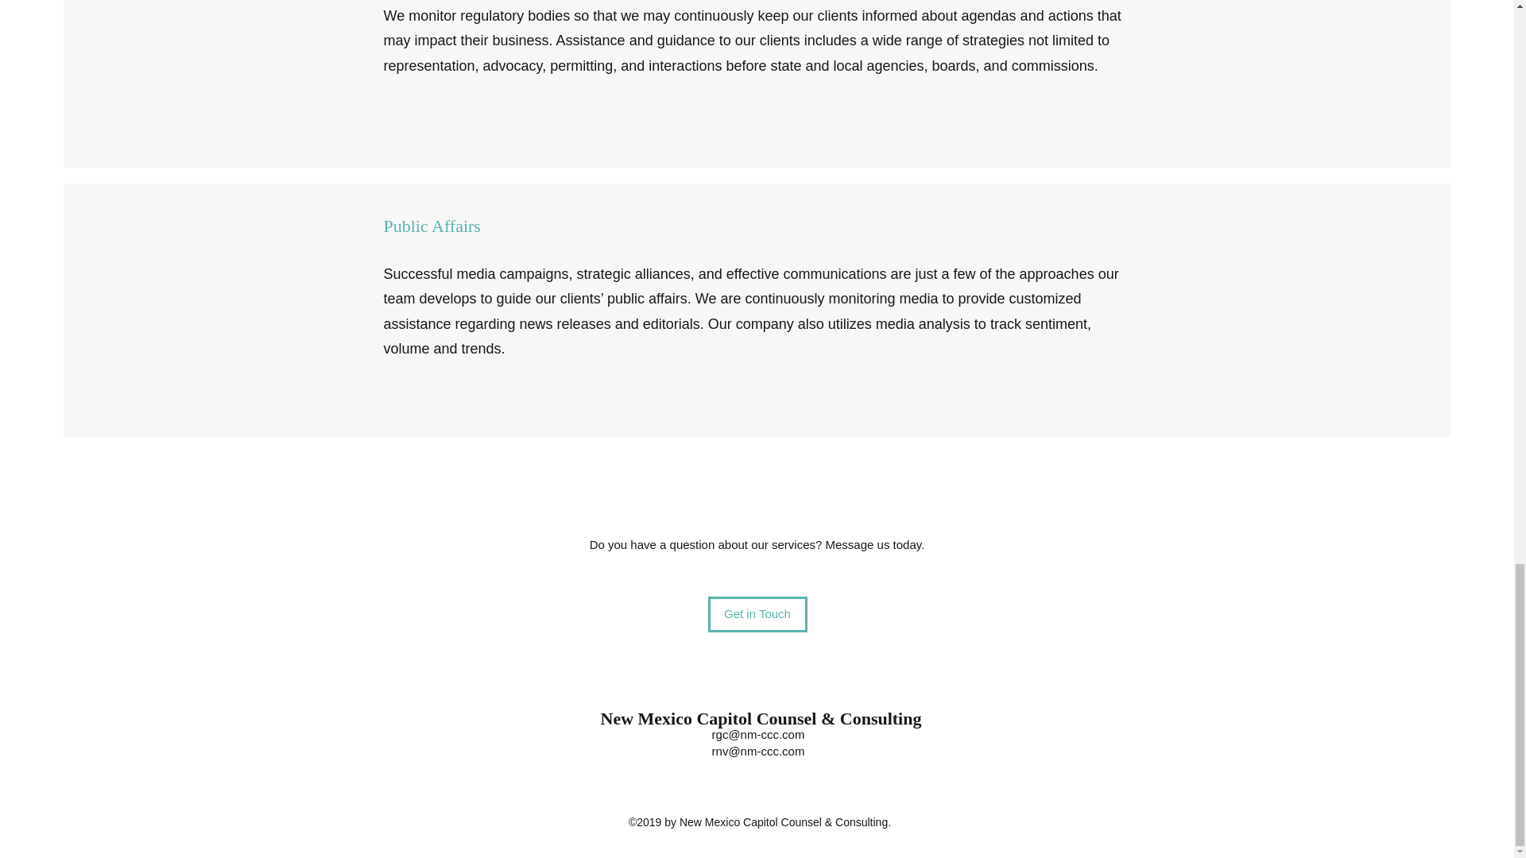  I want to click on Get in Touch, so click(757, 613).